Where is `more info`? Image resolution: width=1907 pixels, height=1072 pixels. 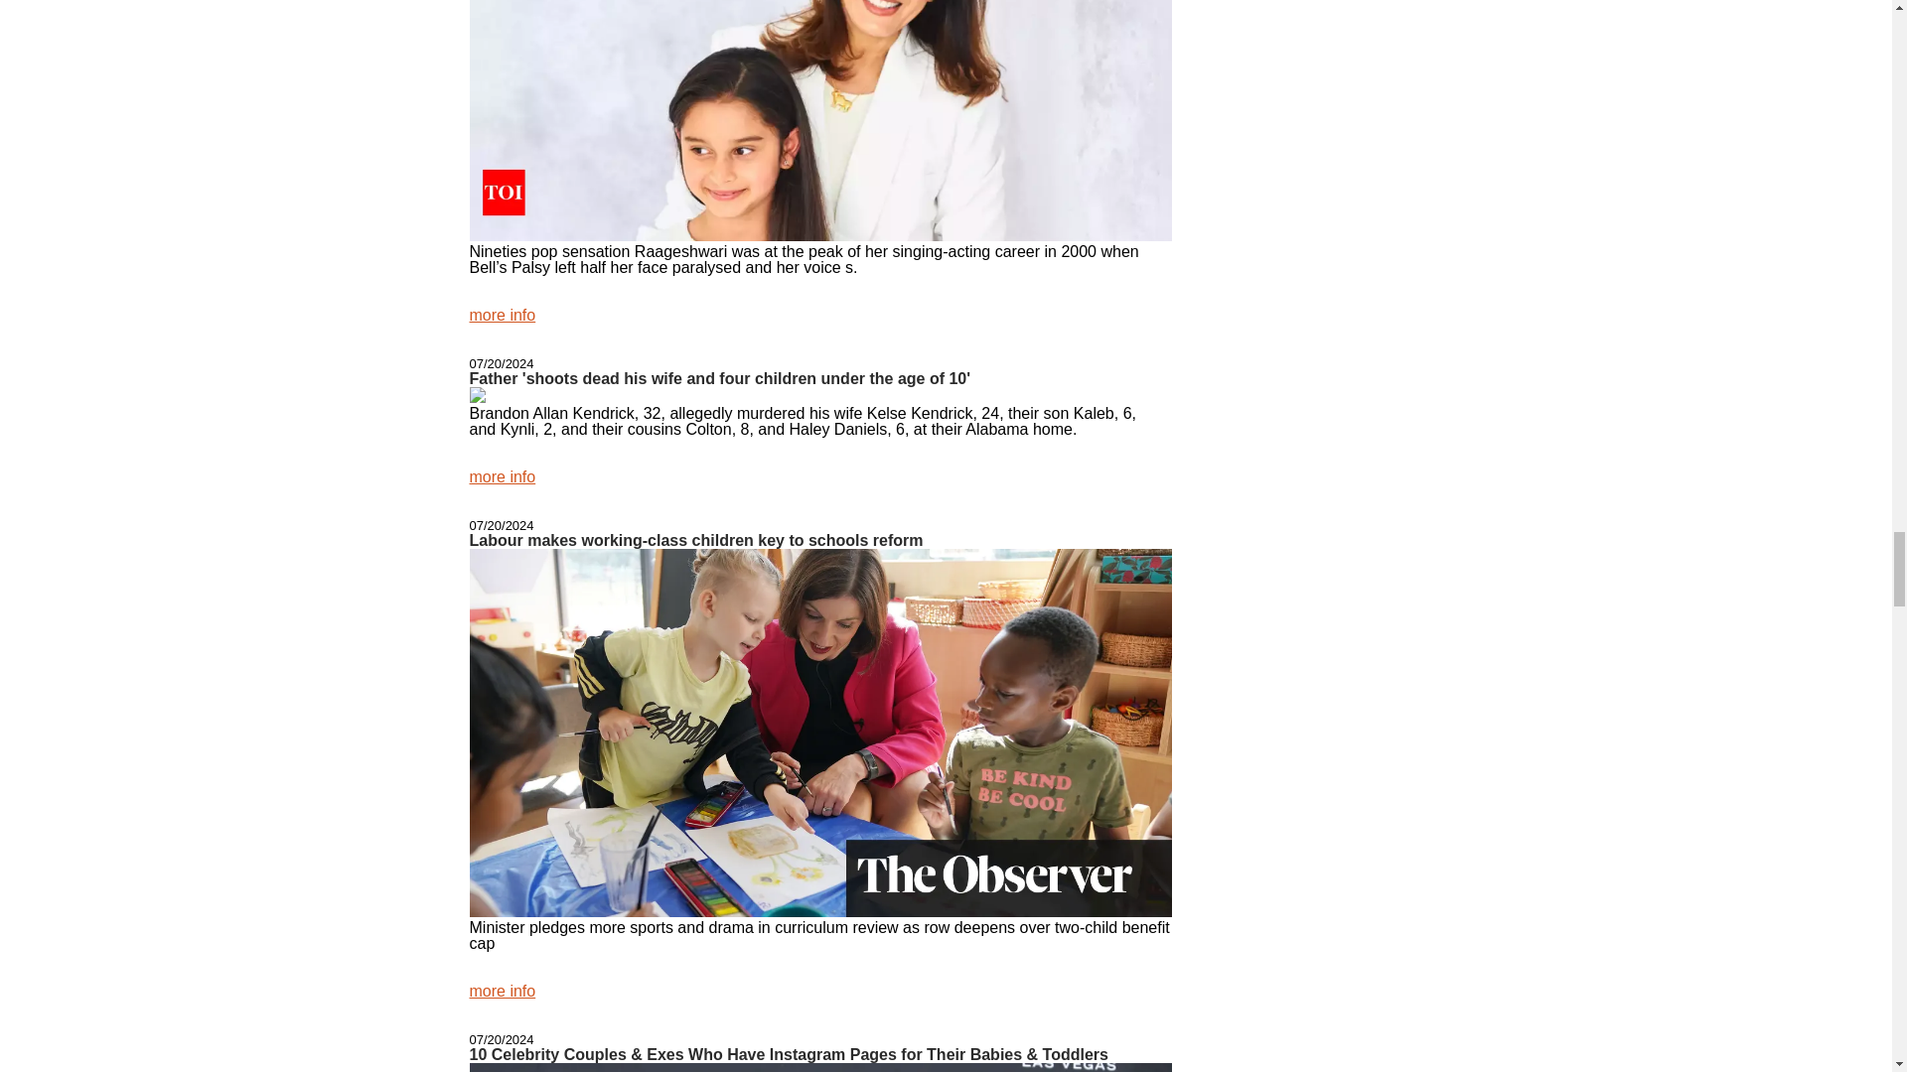 more info is located at coordinates (503, 991).